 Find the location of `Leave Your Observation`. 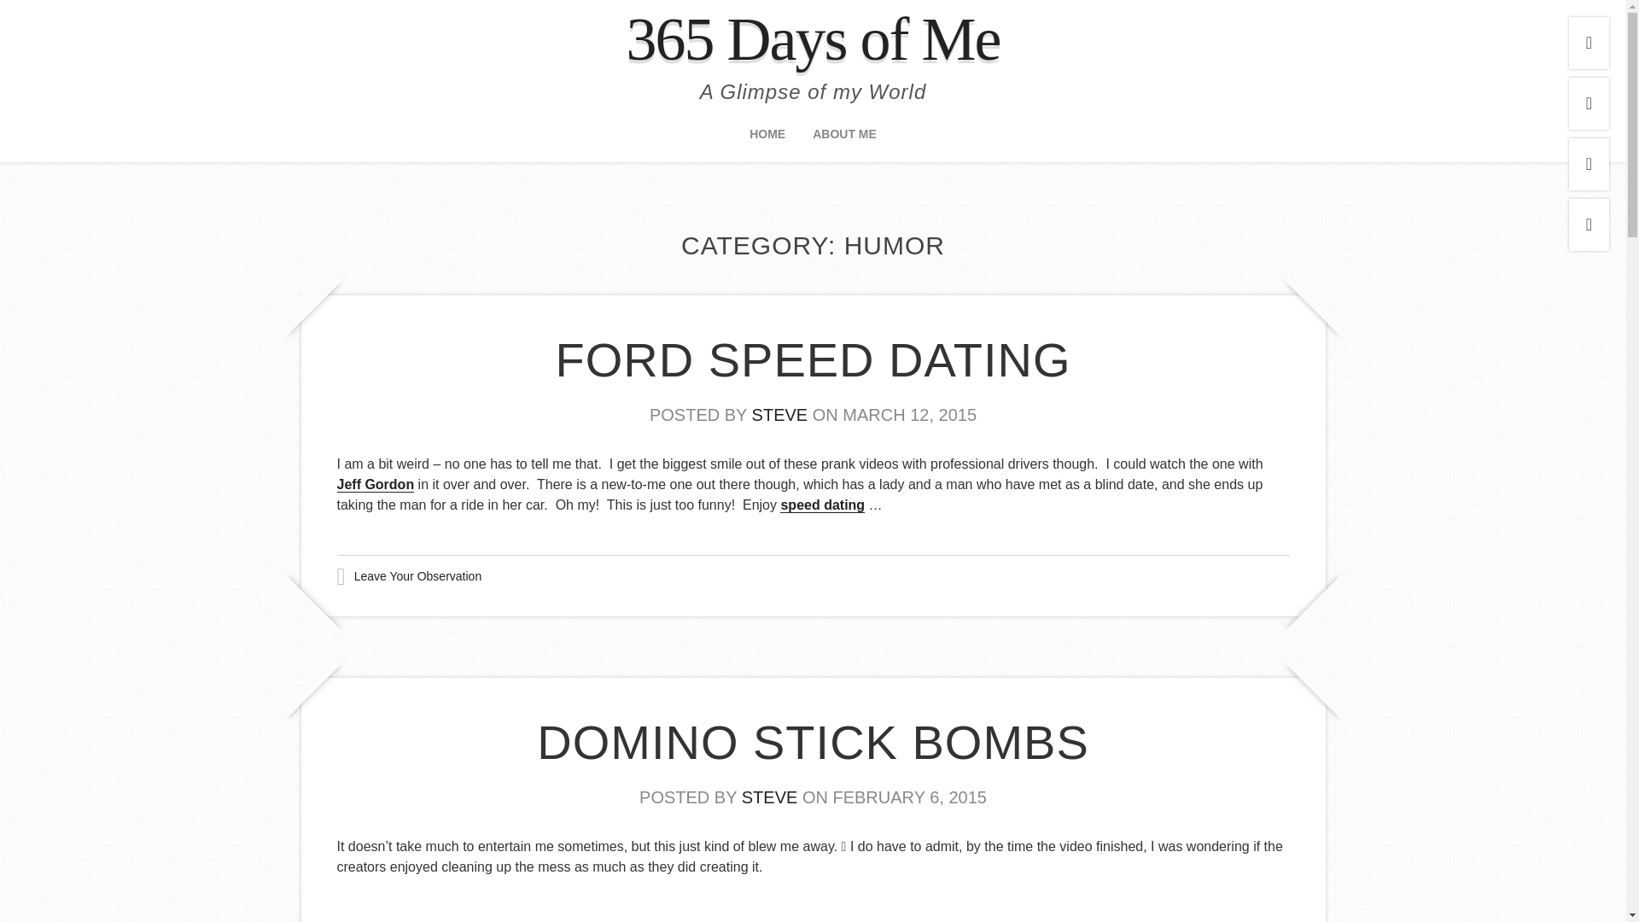

Leave Your Observation is located at coordinates (417, 576).